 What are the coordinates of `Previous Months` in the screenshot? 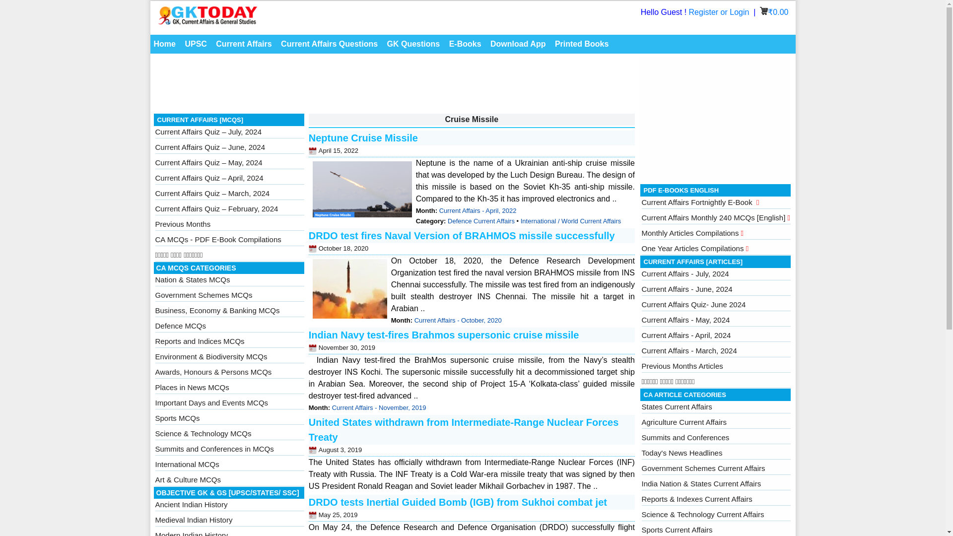 It's located at (183, 224).